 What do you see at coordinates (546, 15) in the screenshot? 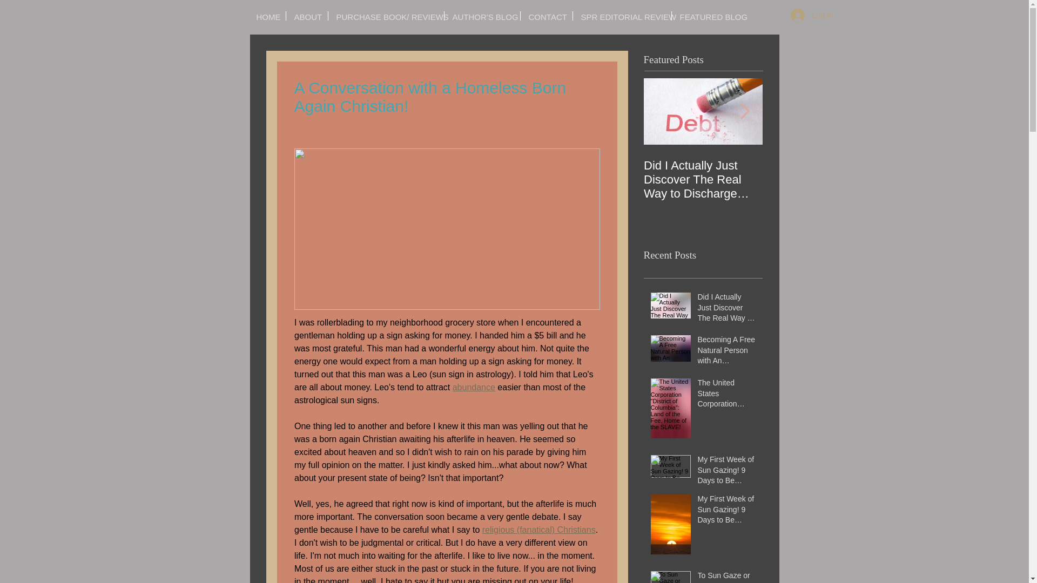
I see `CONTACT` at bounding box center [546, 15].